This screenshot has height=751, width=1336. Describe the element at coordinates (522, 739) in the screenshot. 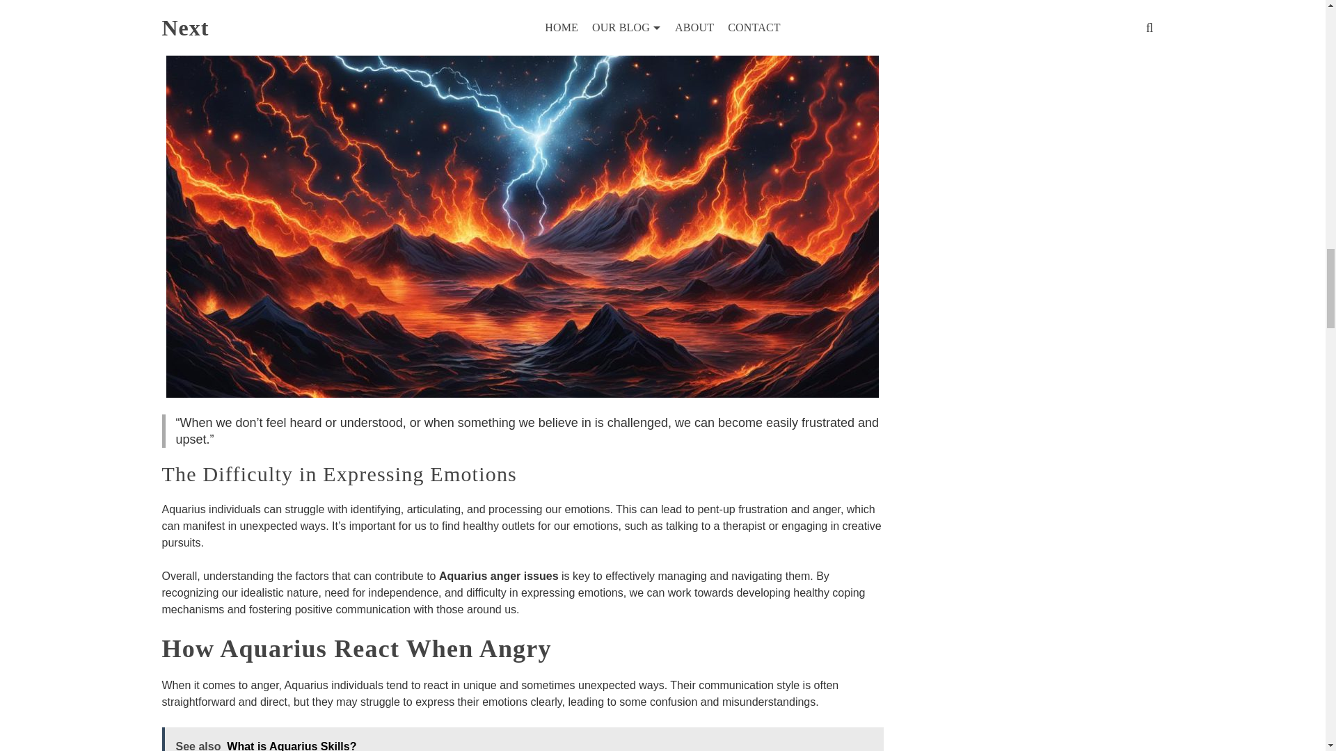

I see `See also  What is Aquarius Skills?` at that location.